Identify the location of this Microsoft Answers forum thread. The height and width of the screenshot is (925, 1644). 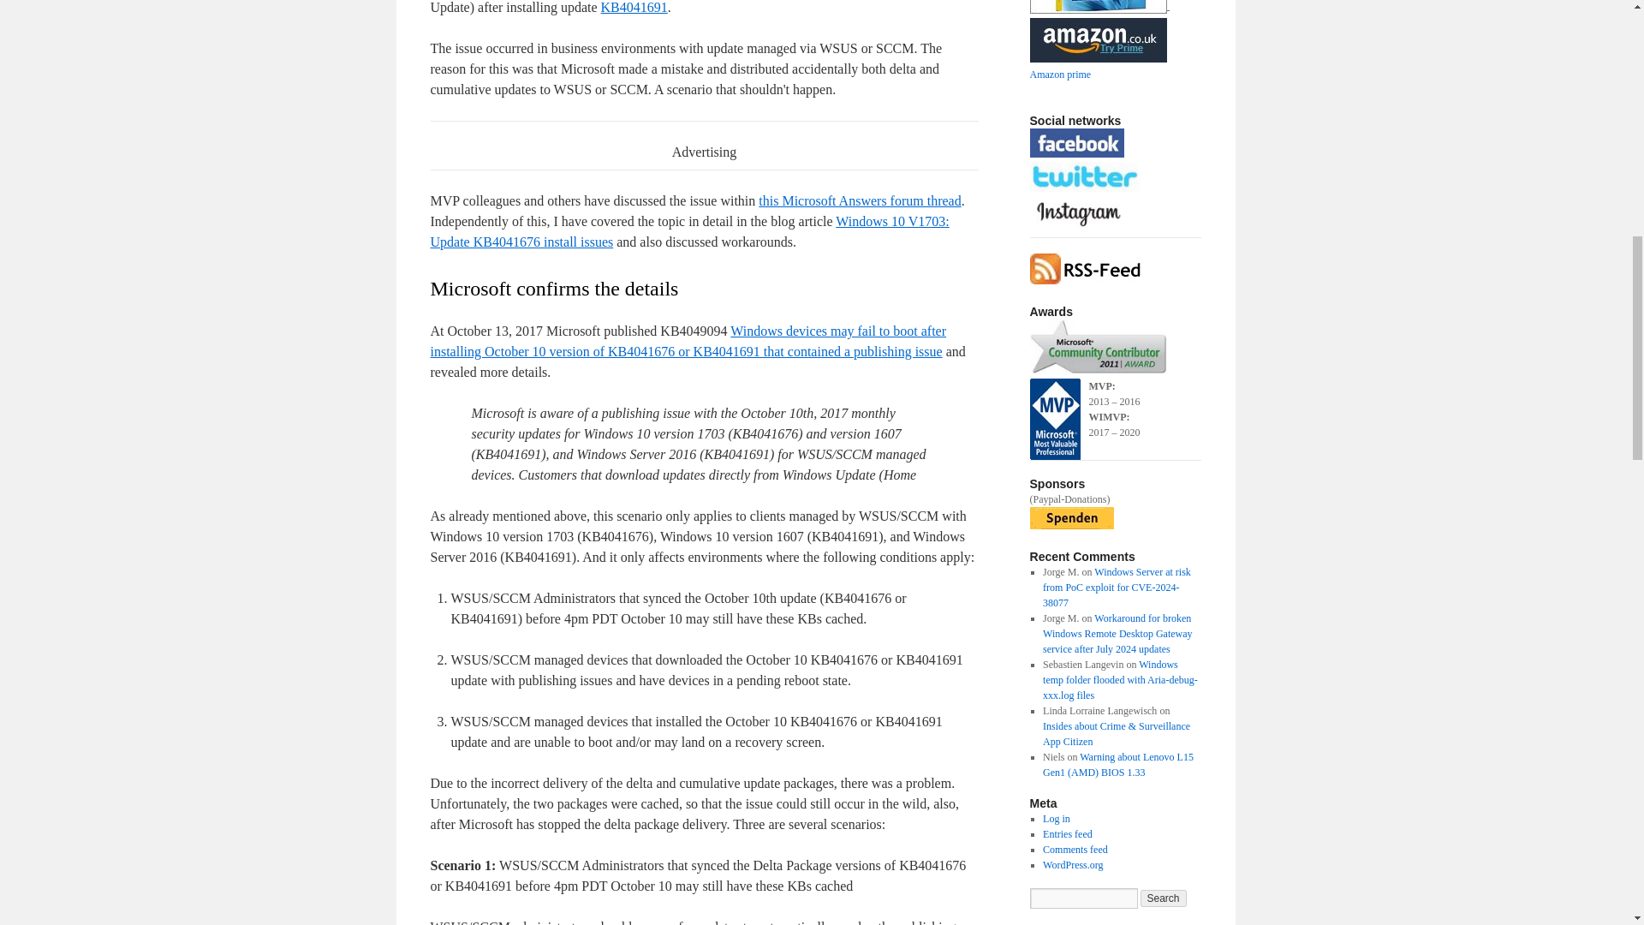
(859, 200).